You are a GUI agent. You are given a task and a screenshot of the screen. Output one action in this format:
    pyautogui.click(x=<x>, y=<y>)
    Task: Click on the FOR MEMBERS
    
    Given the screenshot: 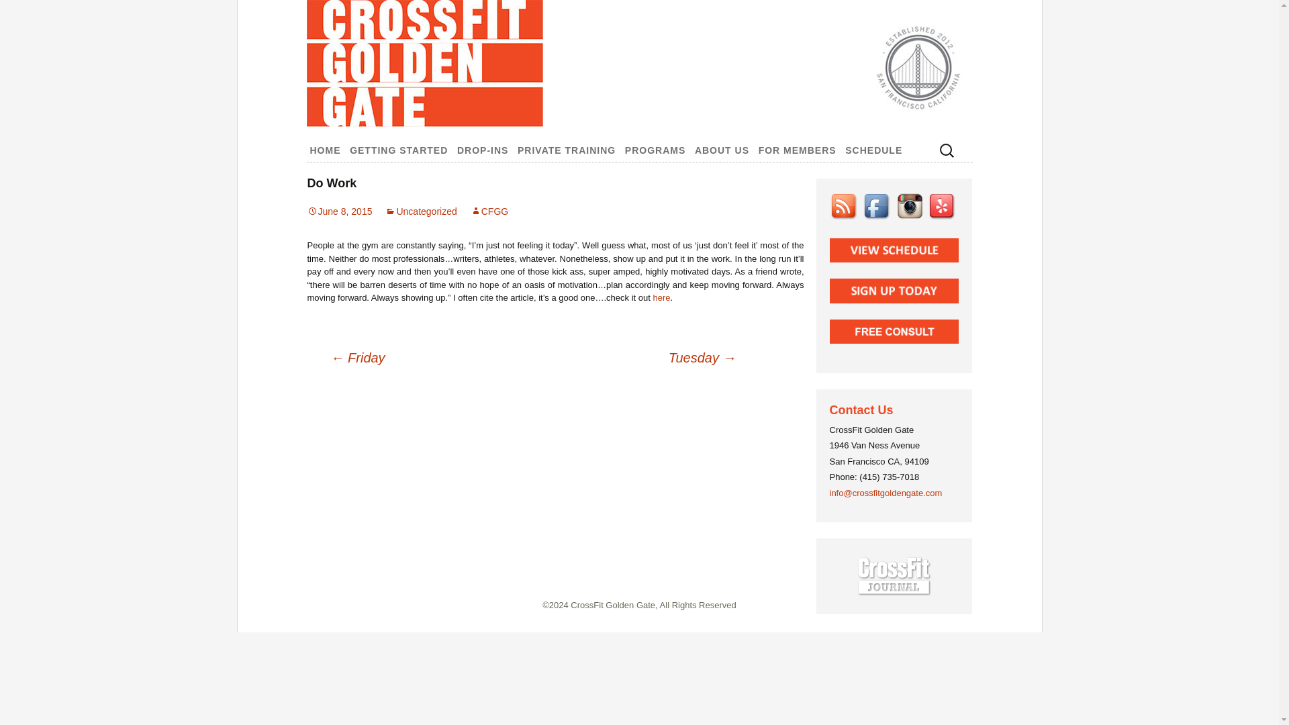 What is the action you would take?
    pyautogui.click(x=798, y=150)
    